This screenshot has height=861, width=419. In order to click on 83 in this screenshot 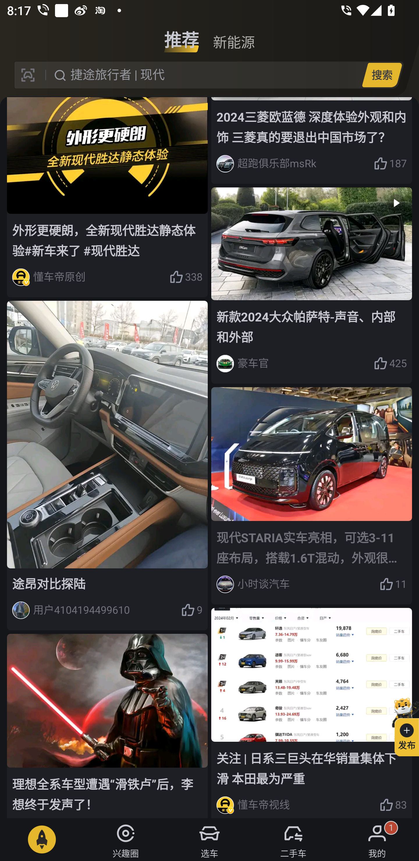, I will do `click(393, 805)`.